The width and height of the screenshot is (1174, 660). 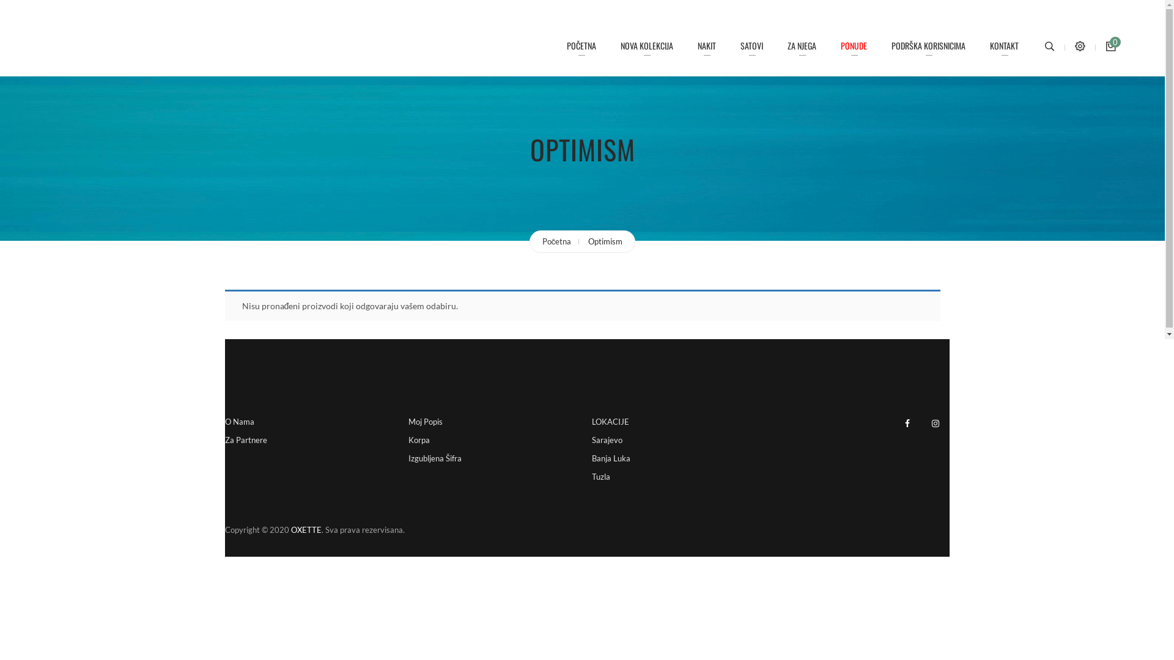 What do you see at coordinates (854, 46) in the screenshot?
I see `PONUDE` at bounding box center [854, 46].